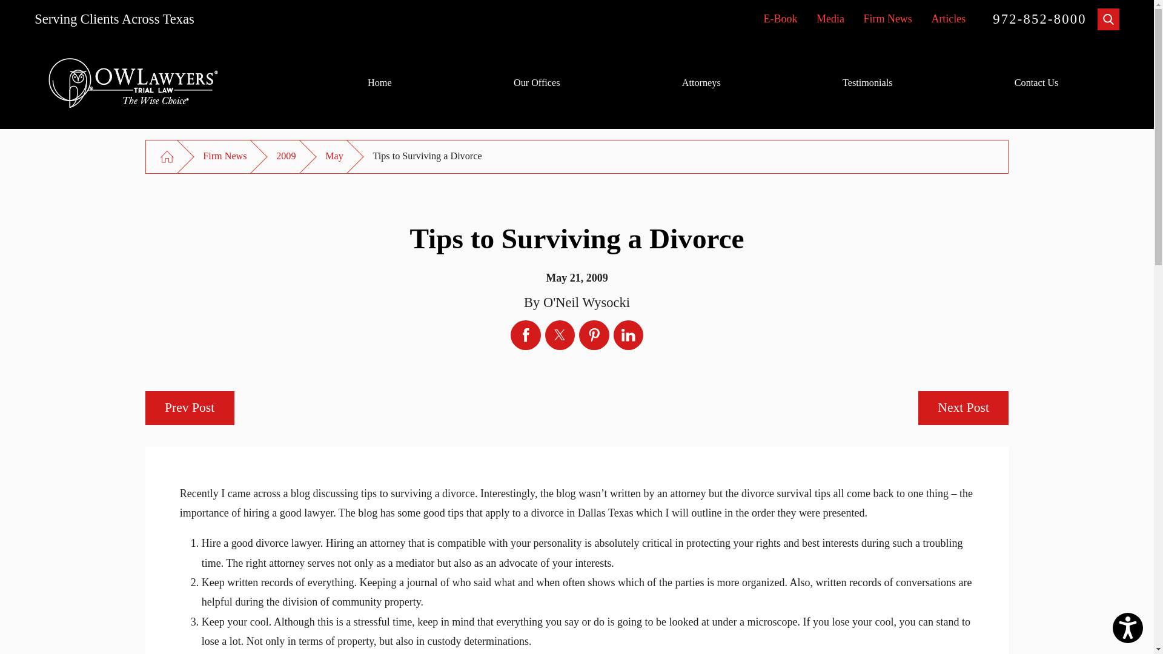  What do you see at coordinates (887, 18) in the screenshot?
I see `Firm News` at bounding box center [887, 18].